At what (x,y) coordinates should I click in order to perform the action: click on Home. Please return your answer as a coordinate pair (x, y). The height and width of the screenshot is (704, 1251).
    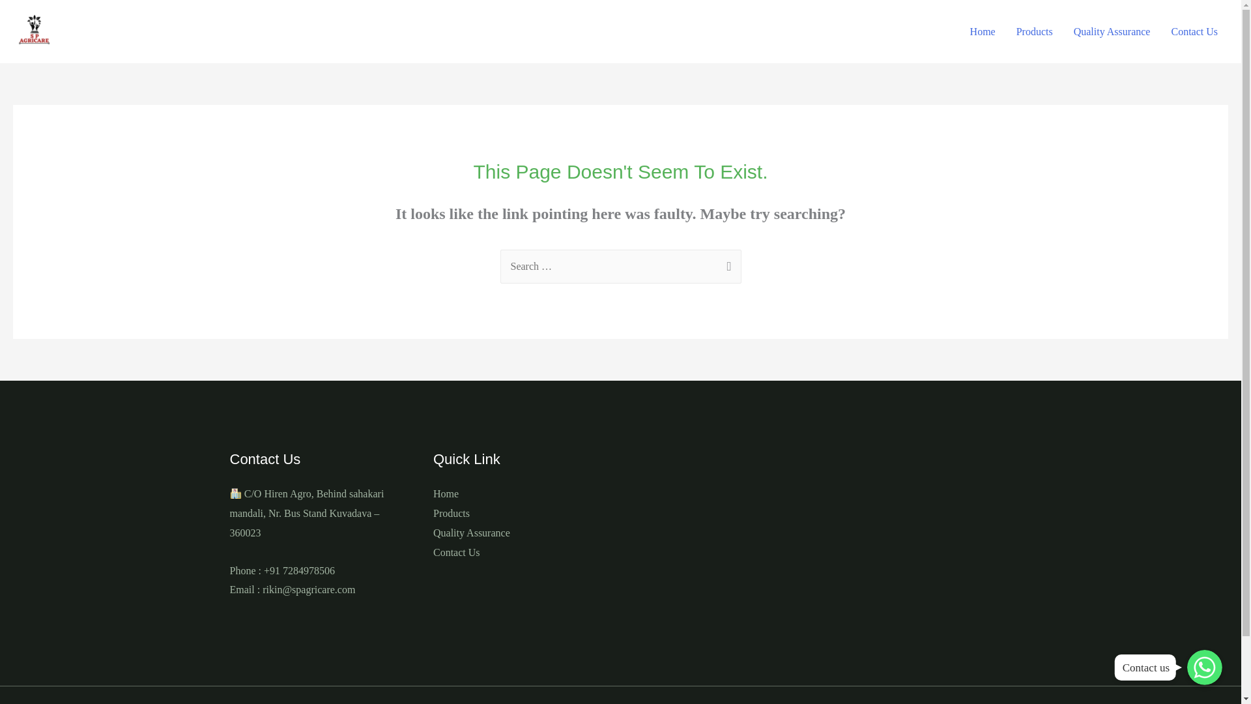
    Looking at the image, I should click on (446, 493).